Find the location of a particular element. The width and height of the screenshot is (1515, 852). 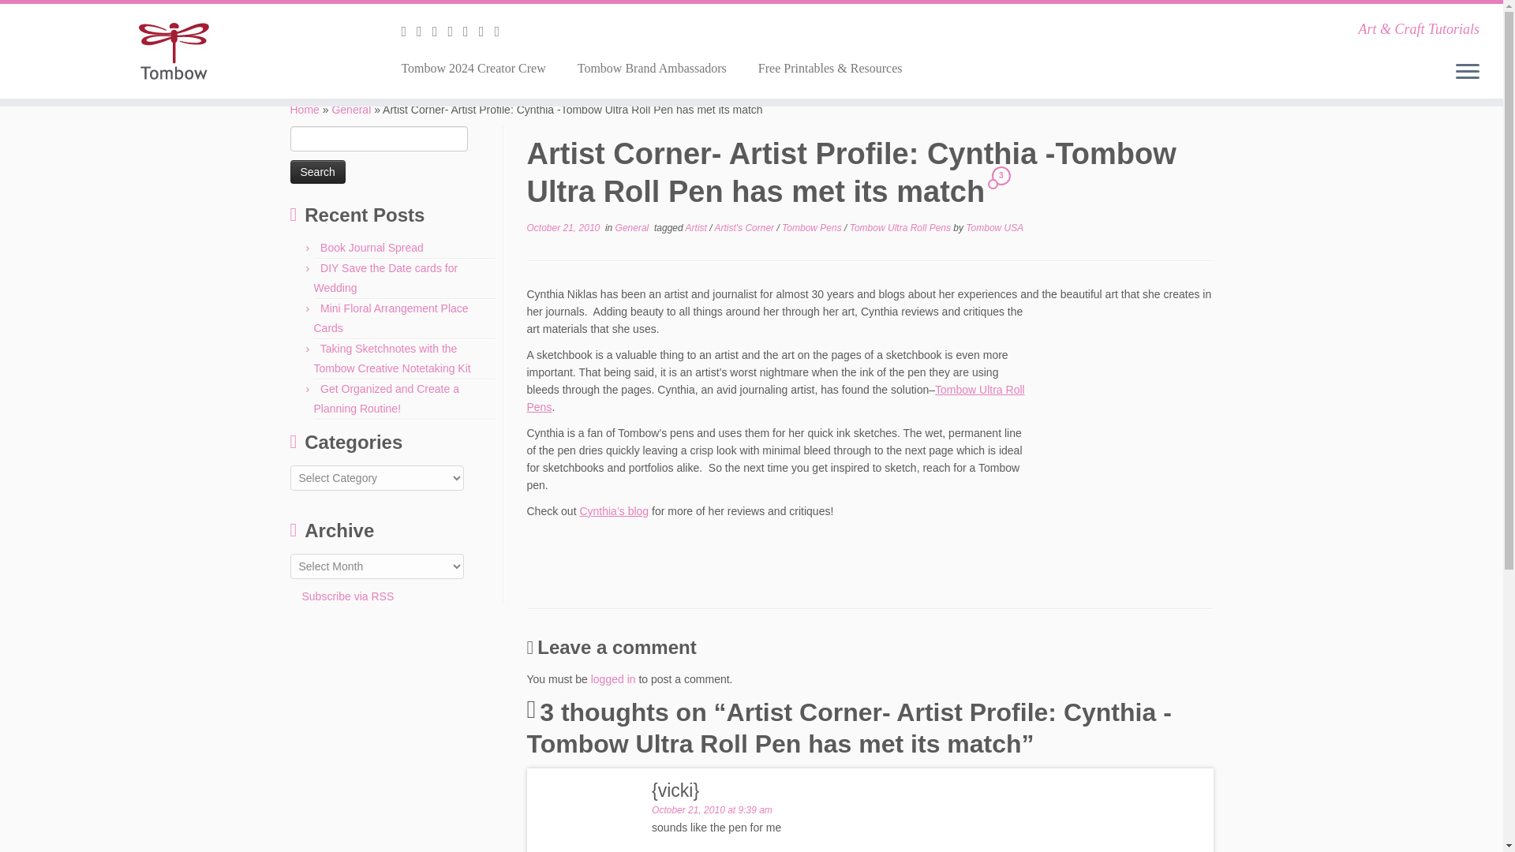

Taking Sketchnotes with the Tombow Creative Notetaking Kit is located at coordinates (392, 358).